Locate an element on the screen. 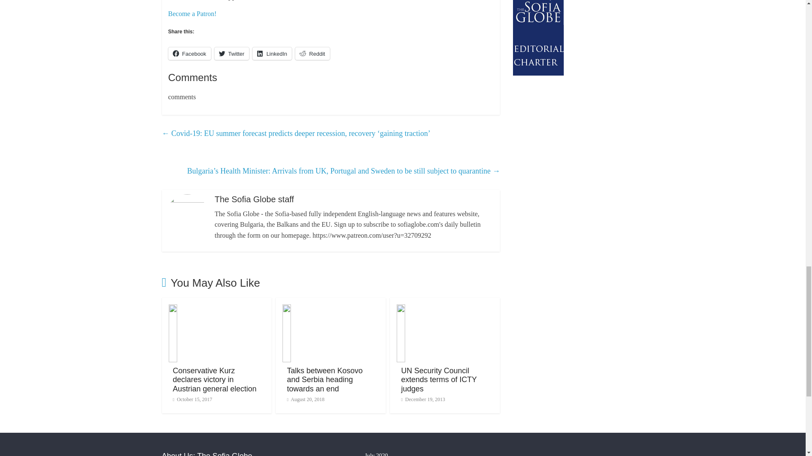 This screenshot has width=812, height=456. Facebook is located at coordinates (189, 53).